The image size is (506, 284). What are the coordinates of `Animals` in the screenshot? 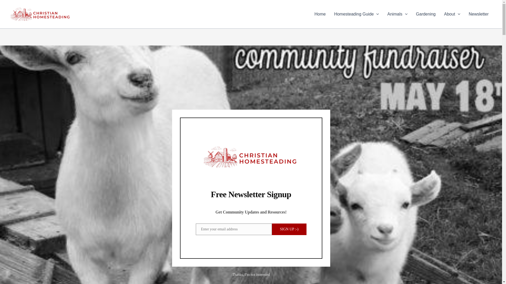 It's located at (397, 14).